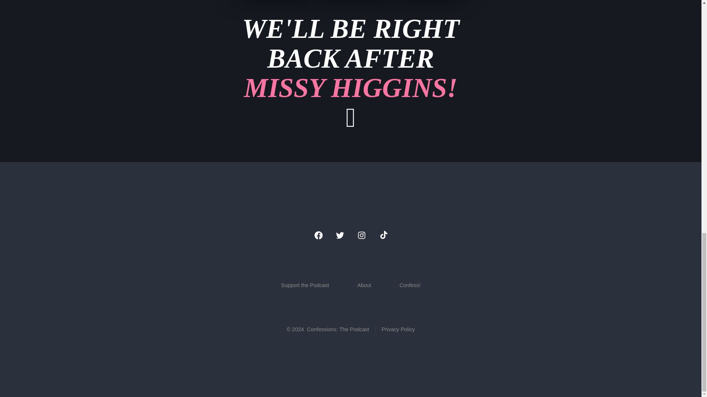  Describe the element at coordinates (350, 73) in the screenshot. I see `Privacy Policy` at that location.